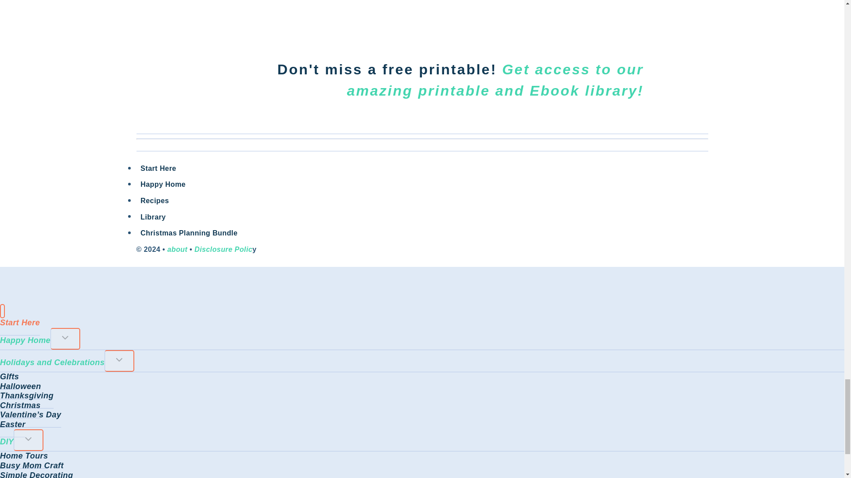  I want to click on Food and Drink, so click(155, 200).